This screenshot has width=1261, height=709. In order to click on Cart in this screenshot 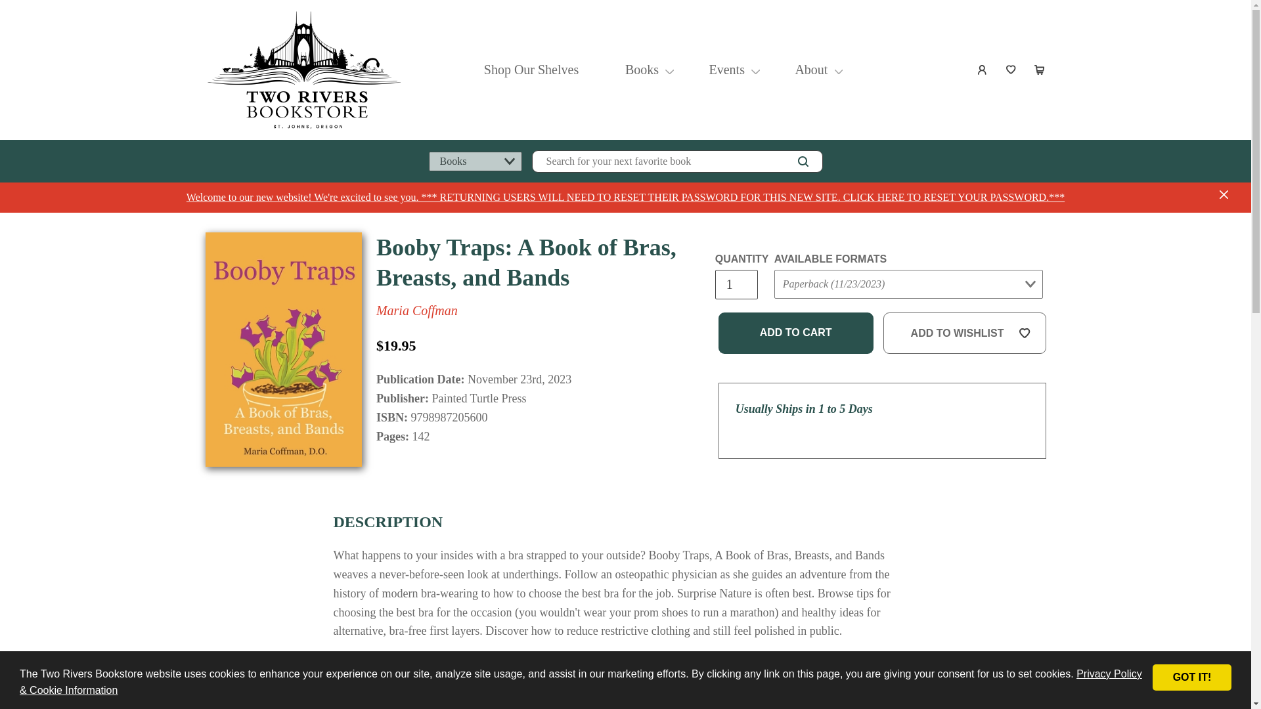, I will do `click(1040, 70)`.